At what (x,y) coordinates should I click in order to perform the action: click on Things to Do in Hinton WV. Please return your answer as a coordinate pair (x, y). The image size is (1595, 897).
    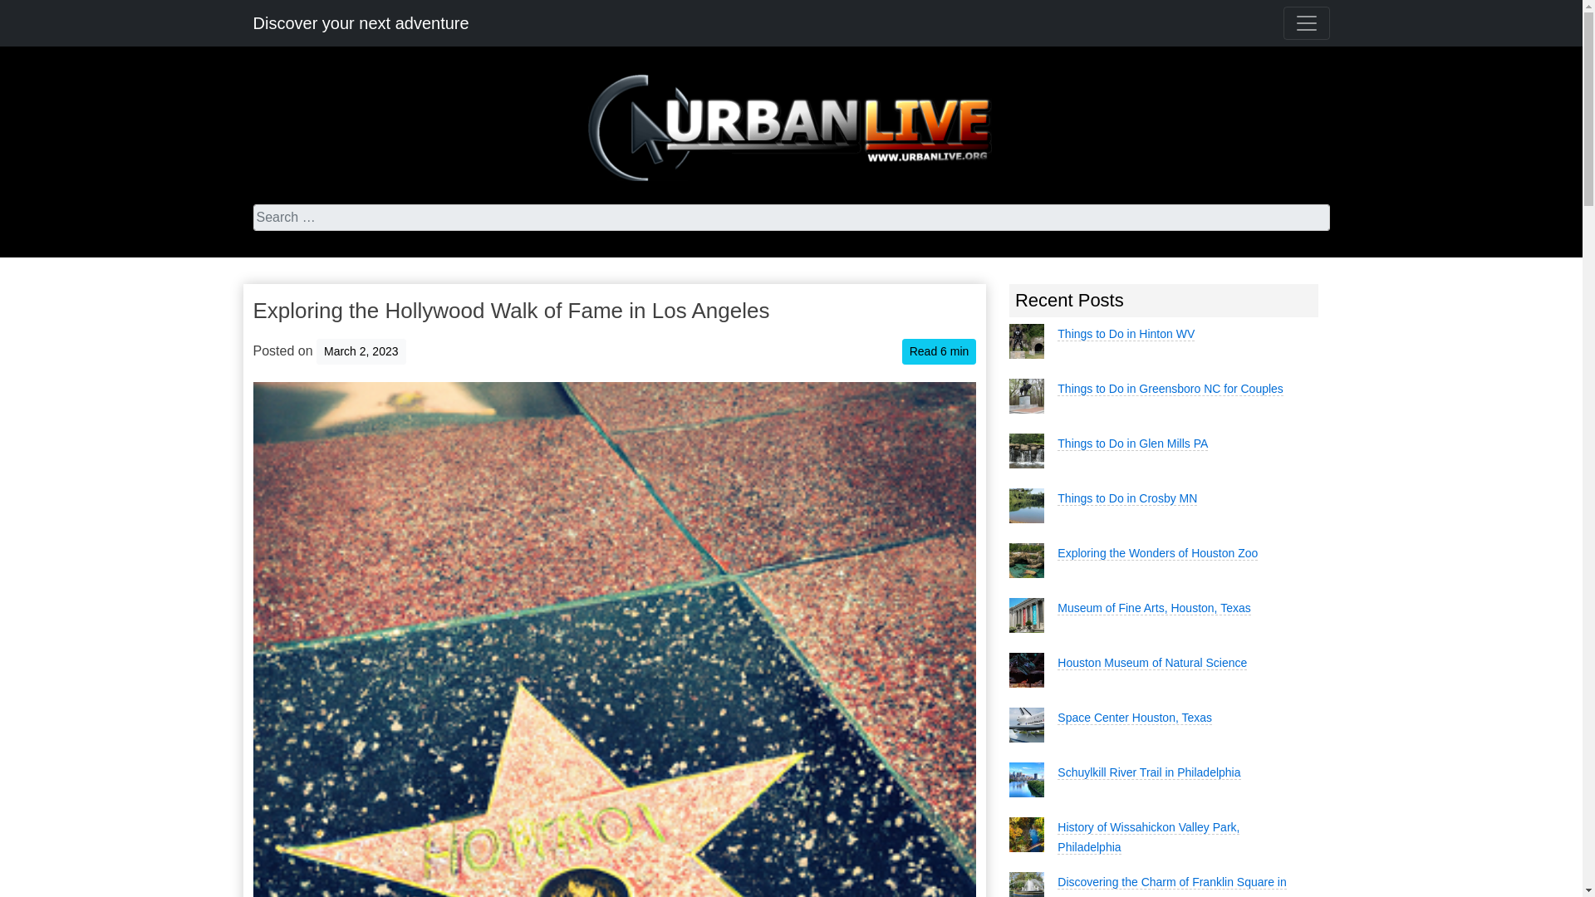
    Looking at the image, I should click on (1126, 334).